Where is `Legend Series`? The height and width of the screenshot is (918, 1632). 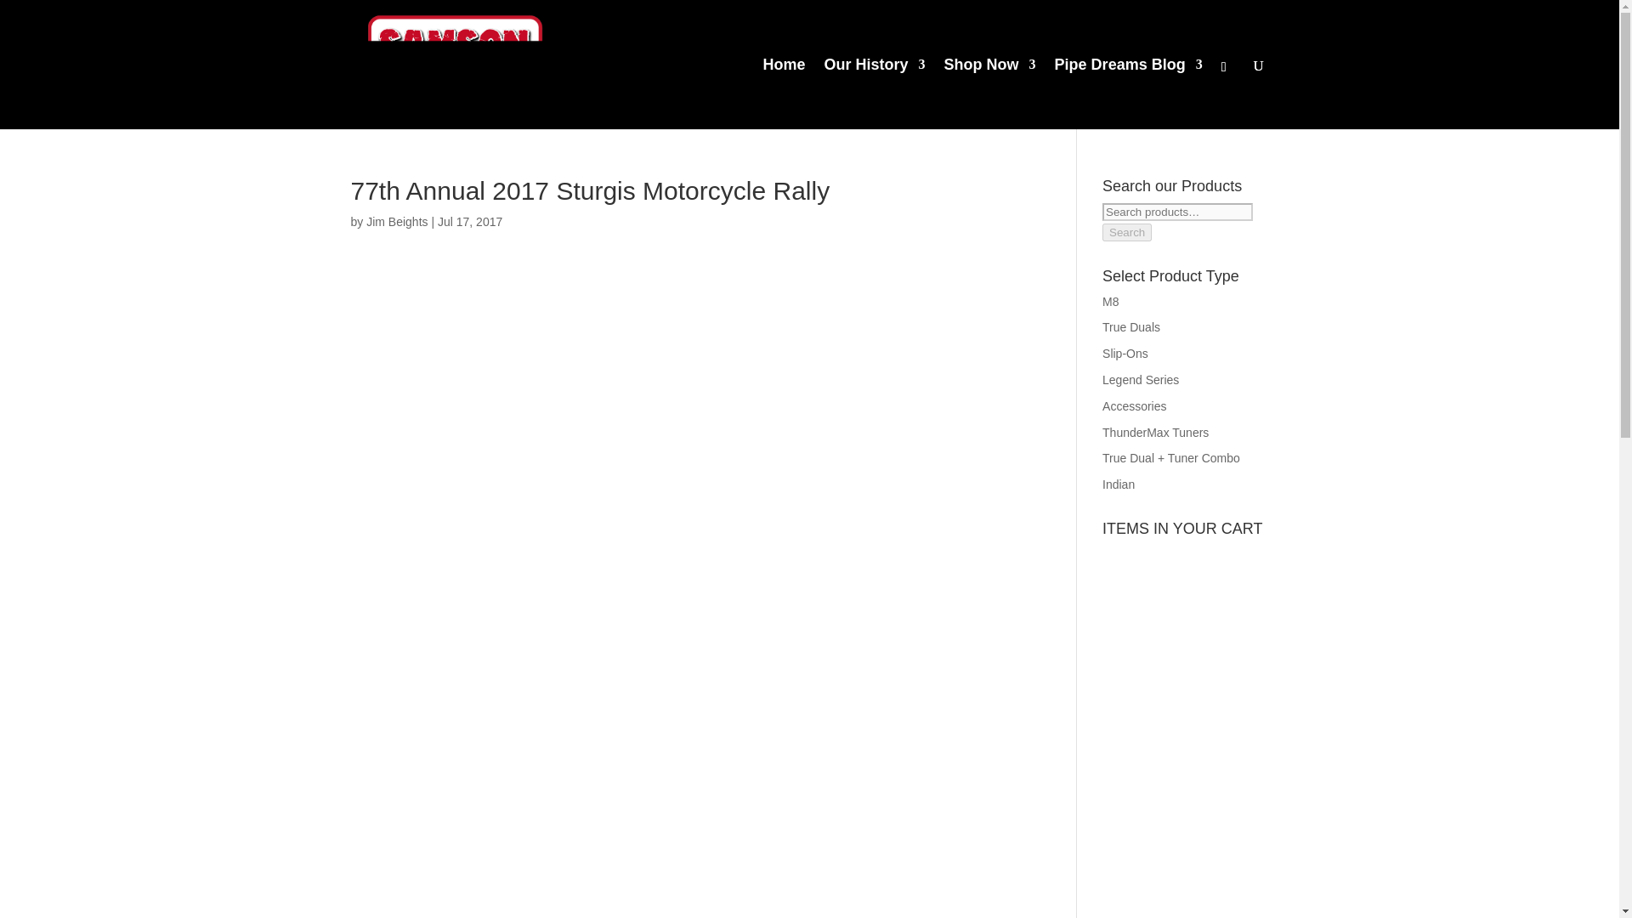
Legend Series is located at coordinates (1141, 379).